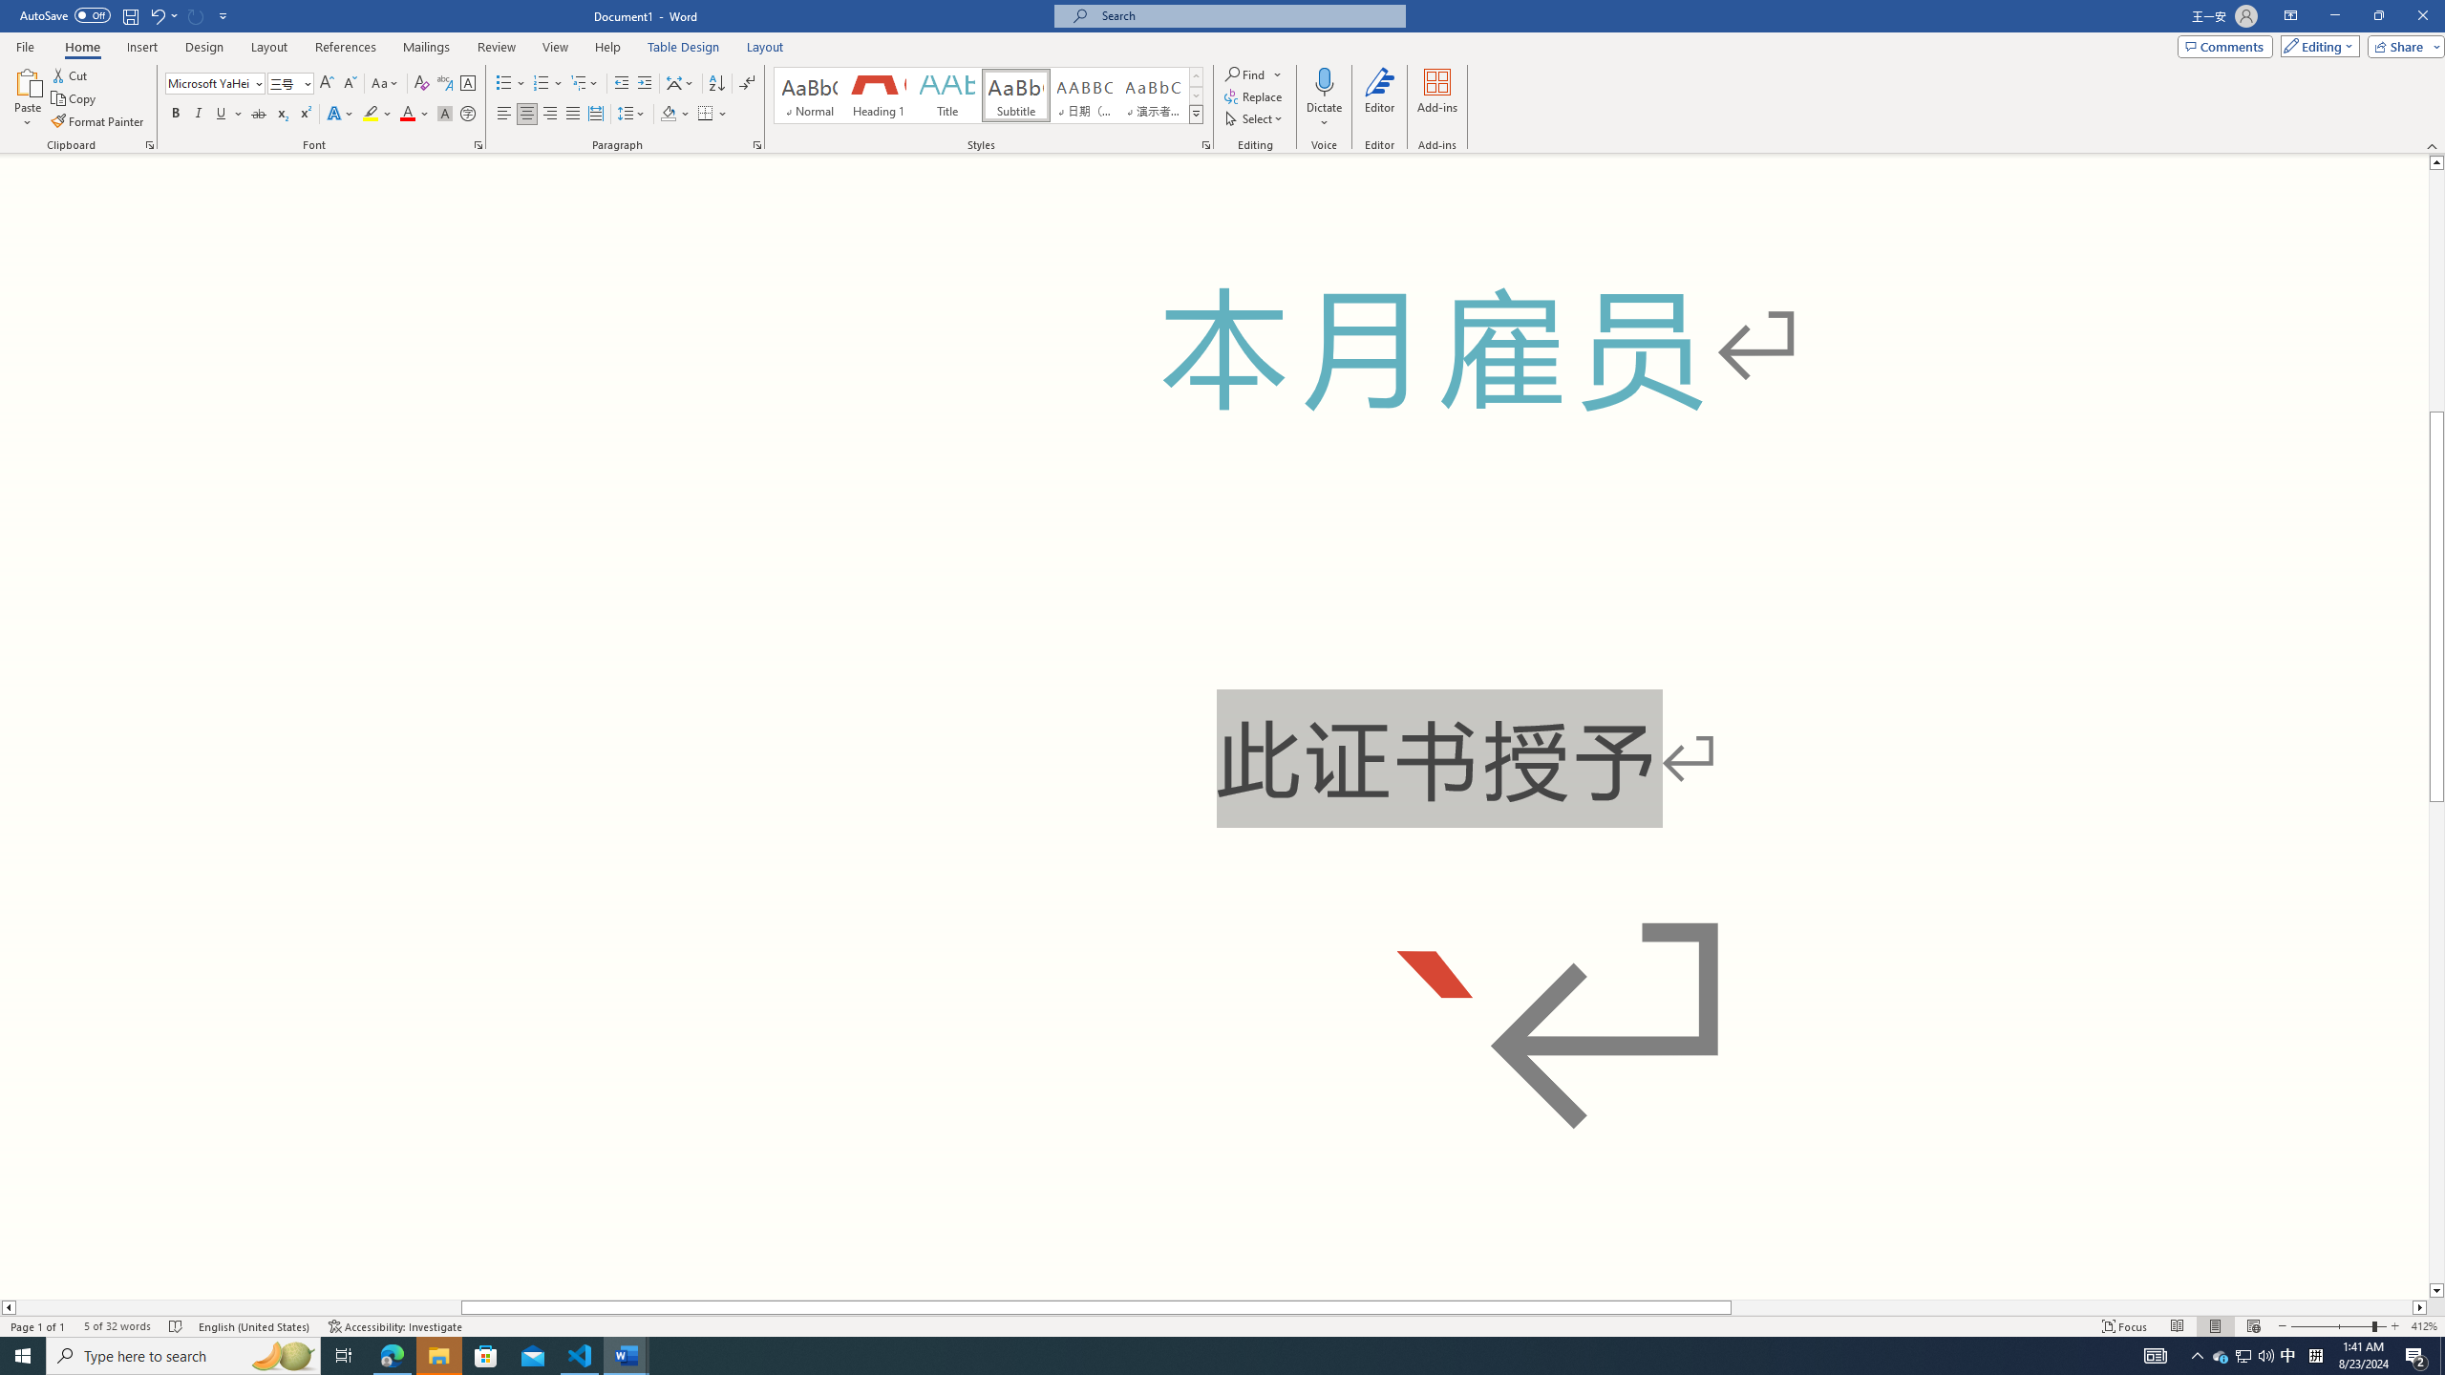 The width and height of the screenshot is (2445, 1375). What do you see at coordinates (407, 115) in the screenshot?
I see `Font Color Red` at bounding box center [407, 115].